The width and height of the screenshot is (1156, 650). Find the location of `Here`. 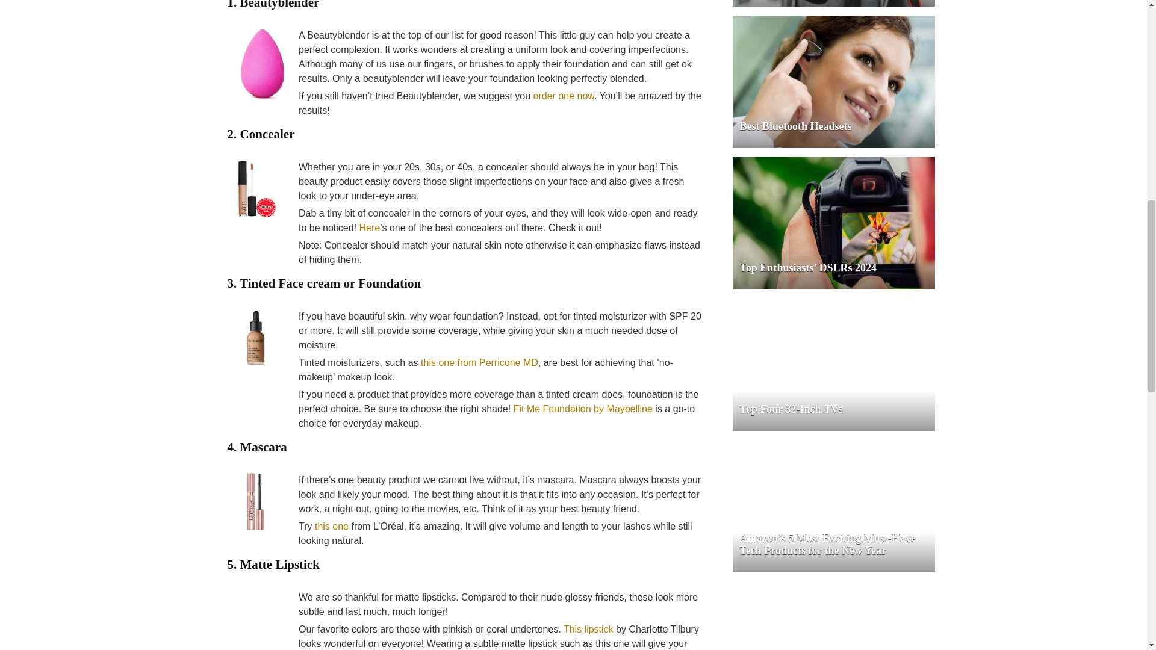

Here is located at coordinates (368, 227).